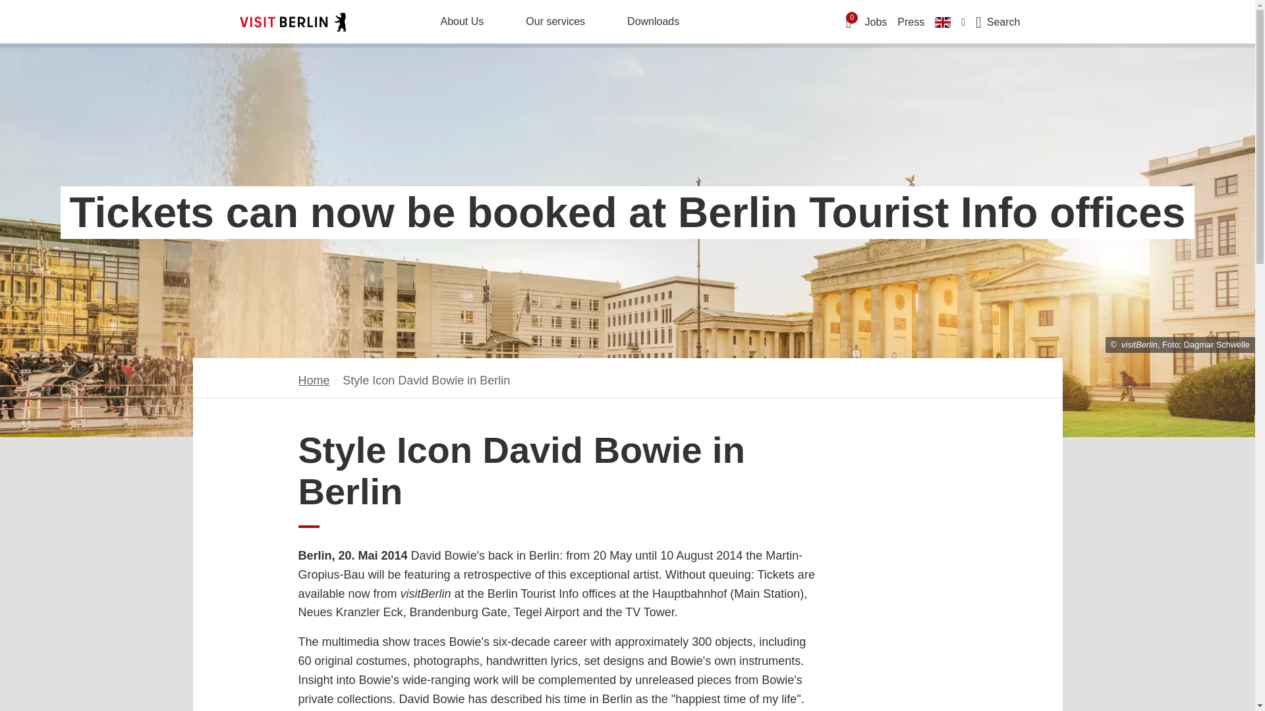 The image size is (1265, 711). I want to click on Downloads, so click(653, 21).